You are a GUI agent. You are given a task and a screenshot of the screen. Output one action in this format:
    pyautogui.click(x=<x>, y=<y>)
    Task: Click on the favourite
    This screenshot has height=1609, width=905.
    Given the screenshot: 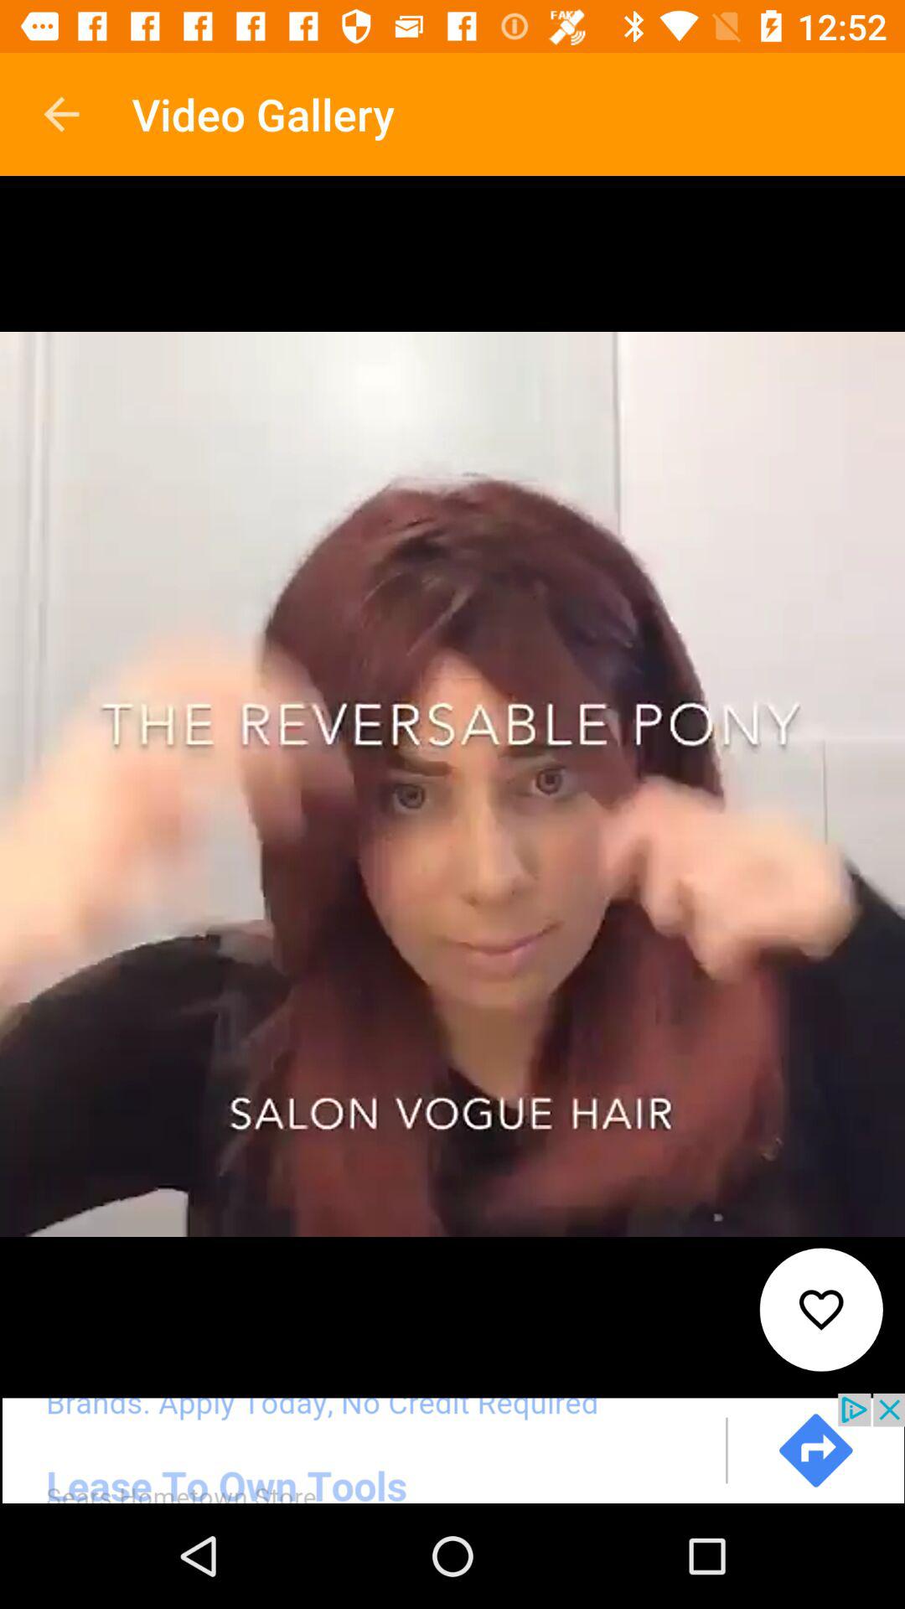 What is the action you would take?
    pyautogui.click(x=821, y=1309)
    